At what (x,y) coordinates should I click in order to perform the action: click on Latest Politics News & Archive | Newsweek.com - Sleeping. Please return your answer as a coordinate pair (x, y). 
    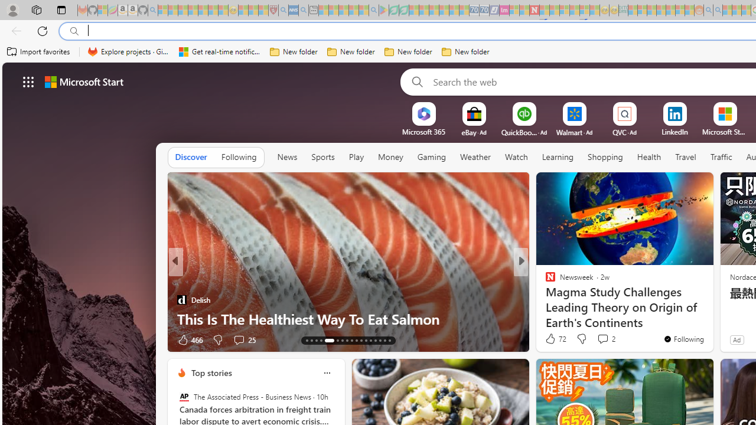
    Looking at the image, I should click on (534, 11).